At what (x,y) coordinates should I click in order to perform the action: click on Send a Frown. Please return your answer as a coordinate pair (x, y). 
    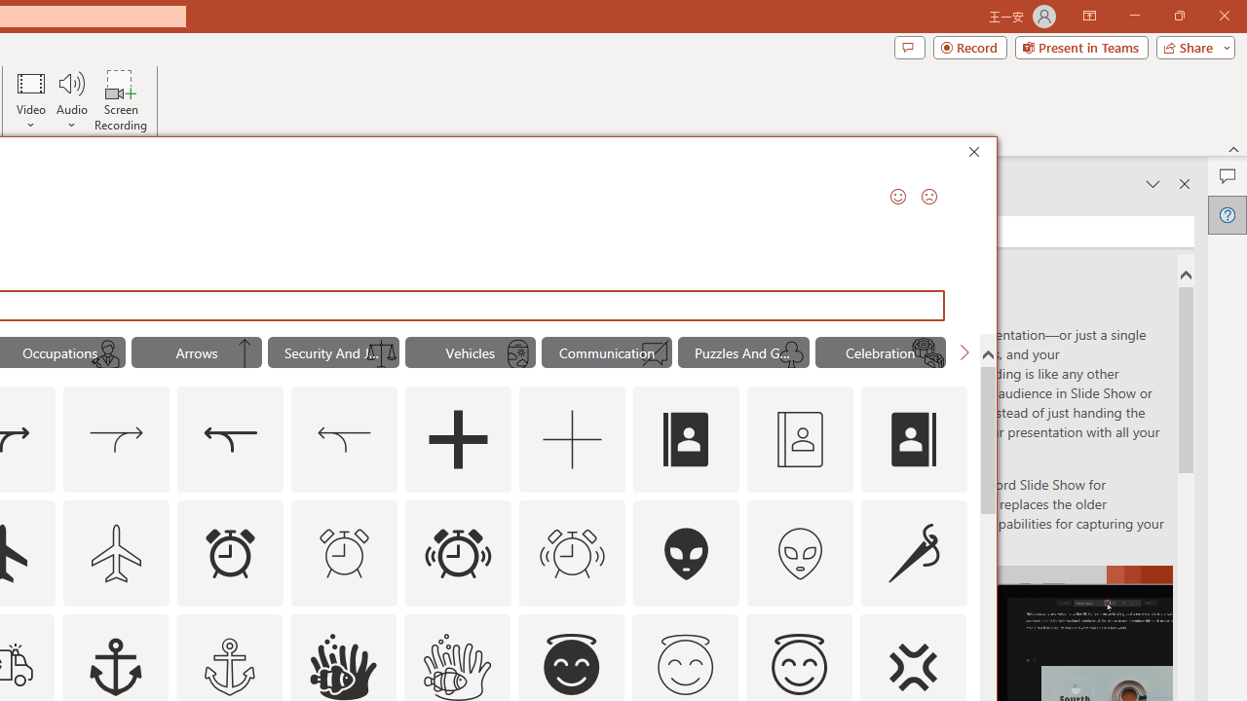
    Looking at the image, I should click on (929, 197).